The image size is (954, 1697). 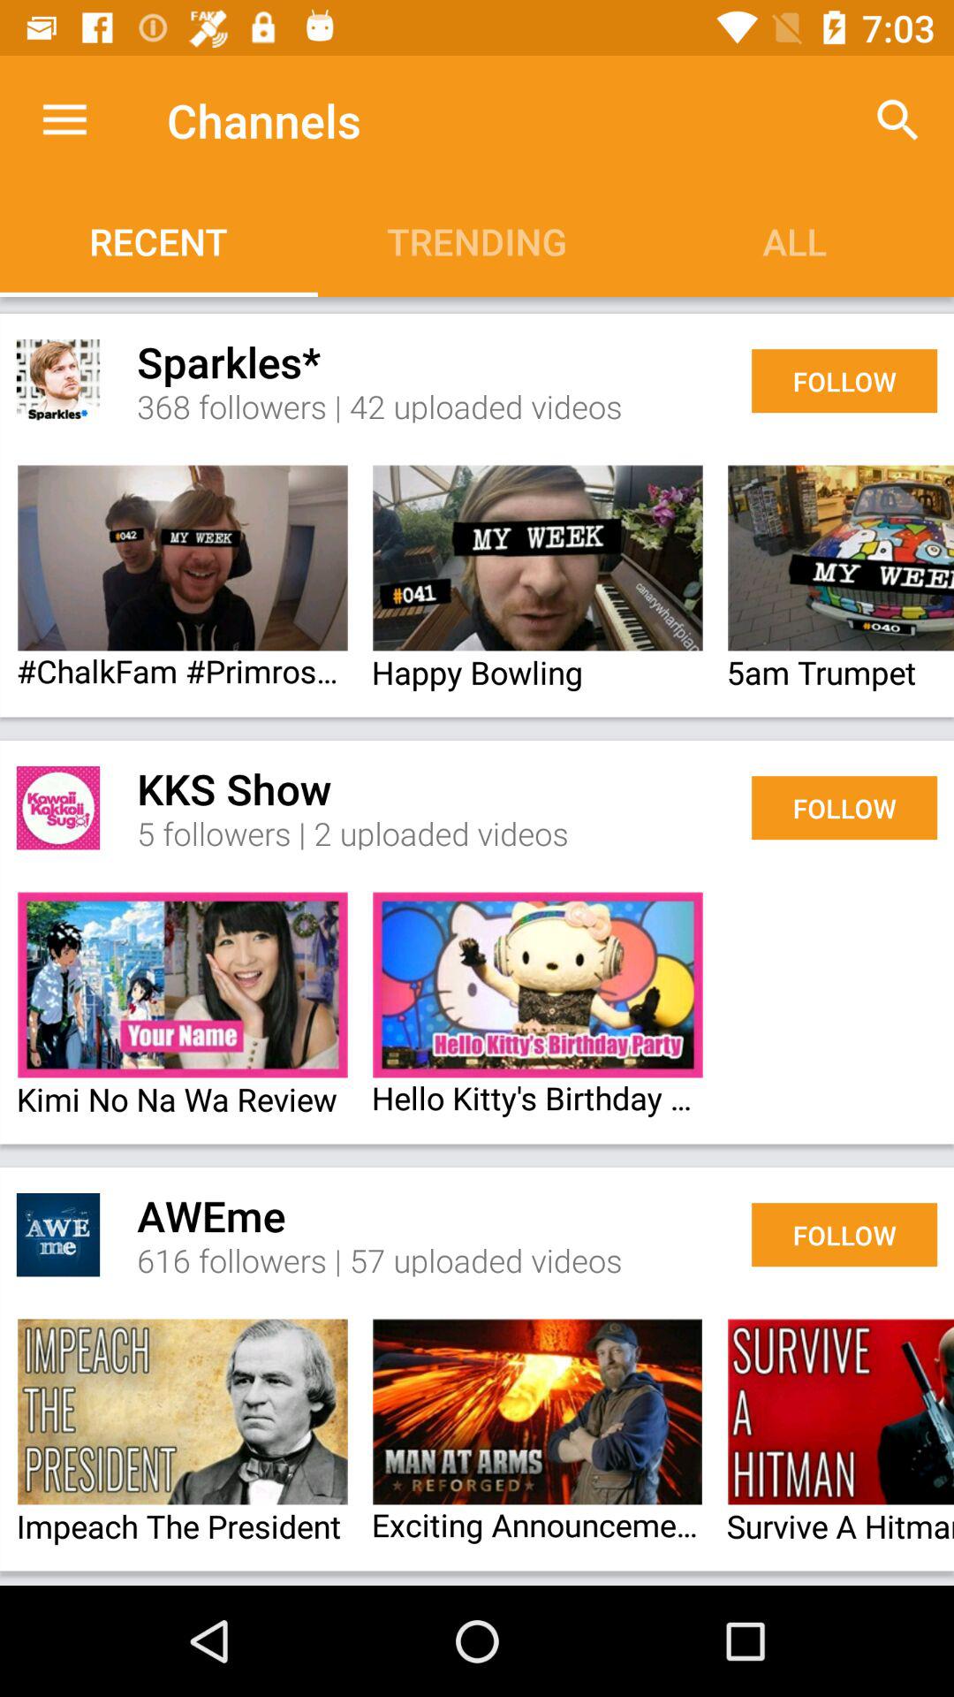 I want to click on choose the item above recent icon, so click(x=64, y=120).